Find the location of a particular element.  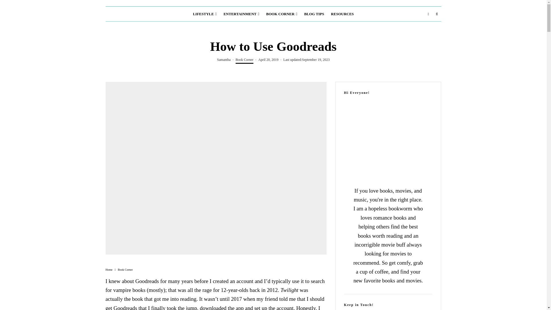

ENTERTAINMENT is located at coordinates (241, 14).